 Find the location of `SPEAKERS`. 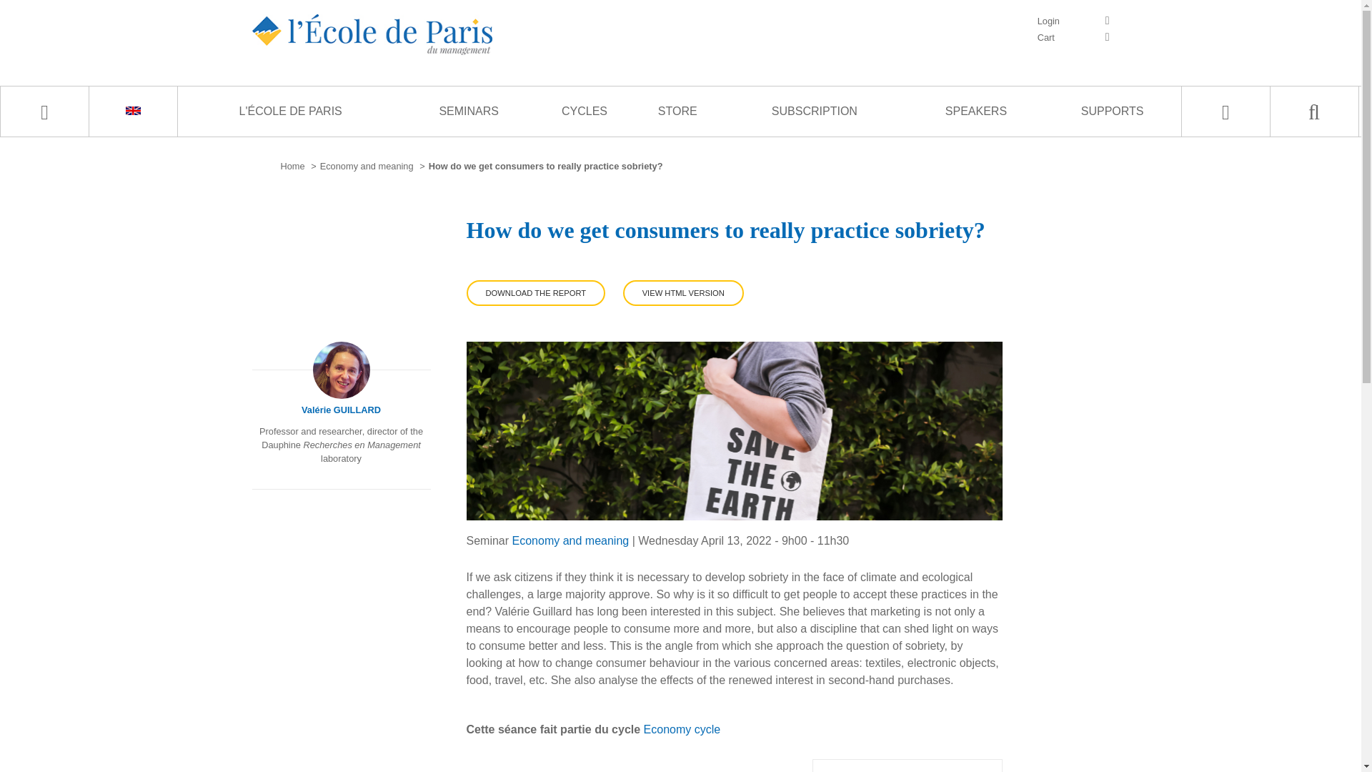

SPEAKERS is located at coordinates (976, 111).